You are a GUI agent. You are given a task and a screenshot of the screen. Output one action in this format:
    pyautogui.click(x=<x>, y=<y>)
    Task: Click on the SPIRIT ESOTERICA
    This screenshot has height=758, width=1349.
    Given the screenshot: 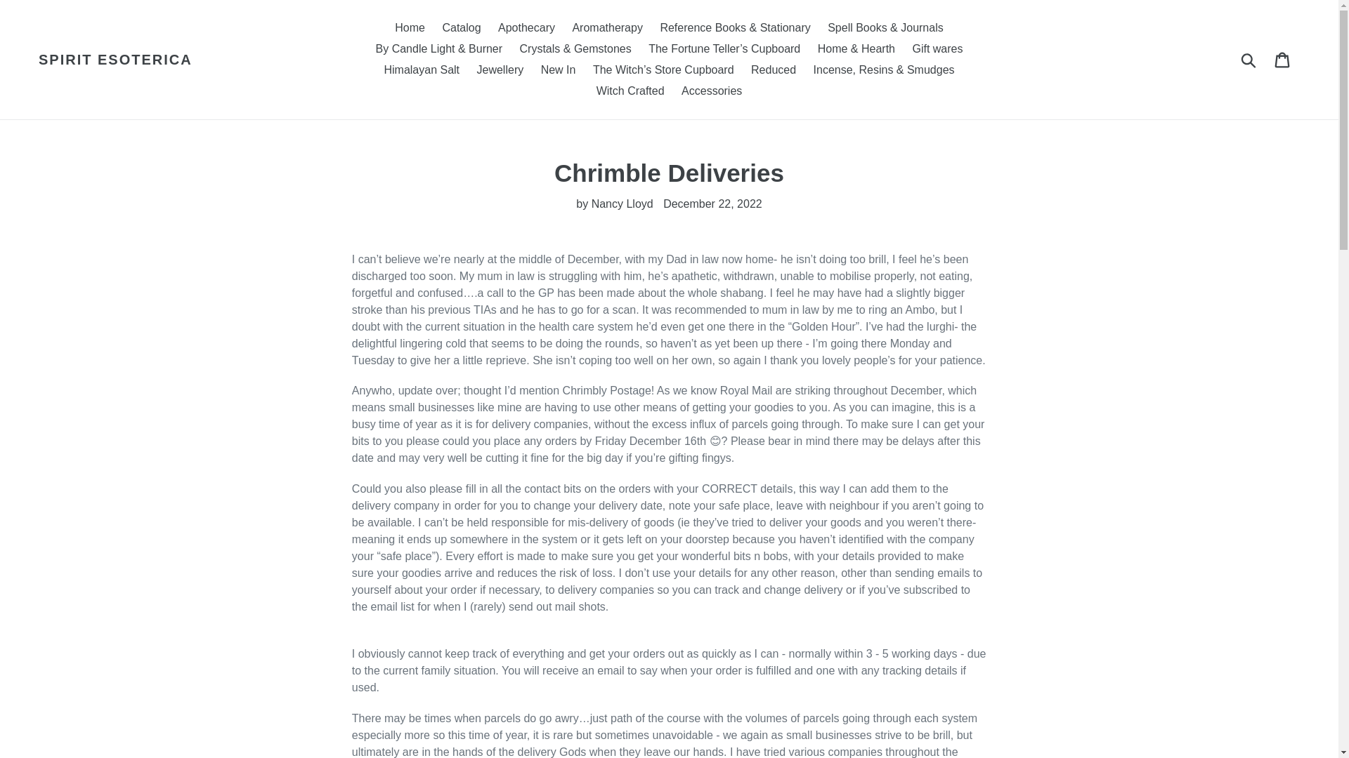 What is the action you would take?
    pyautogui.click(x=115, y=60)
    